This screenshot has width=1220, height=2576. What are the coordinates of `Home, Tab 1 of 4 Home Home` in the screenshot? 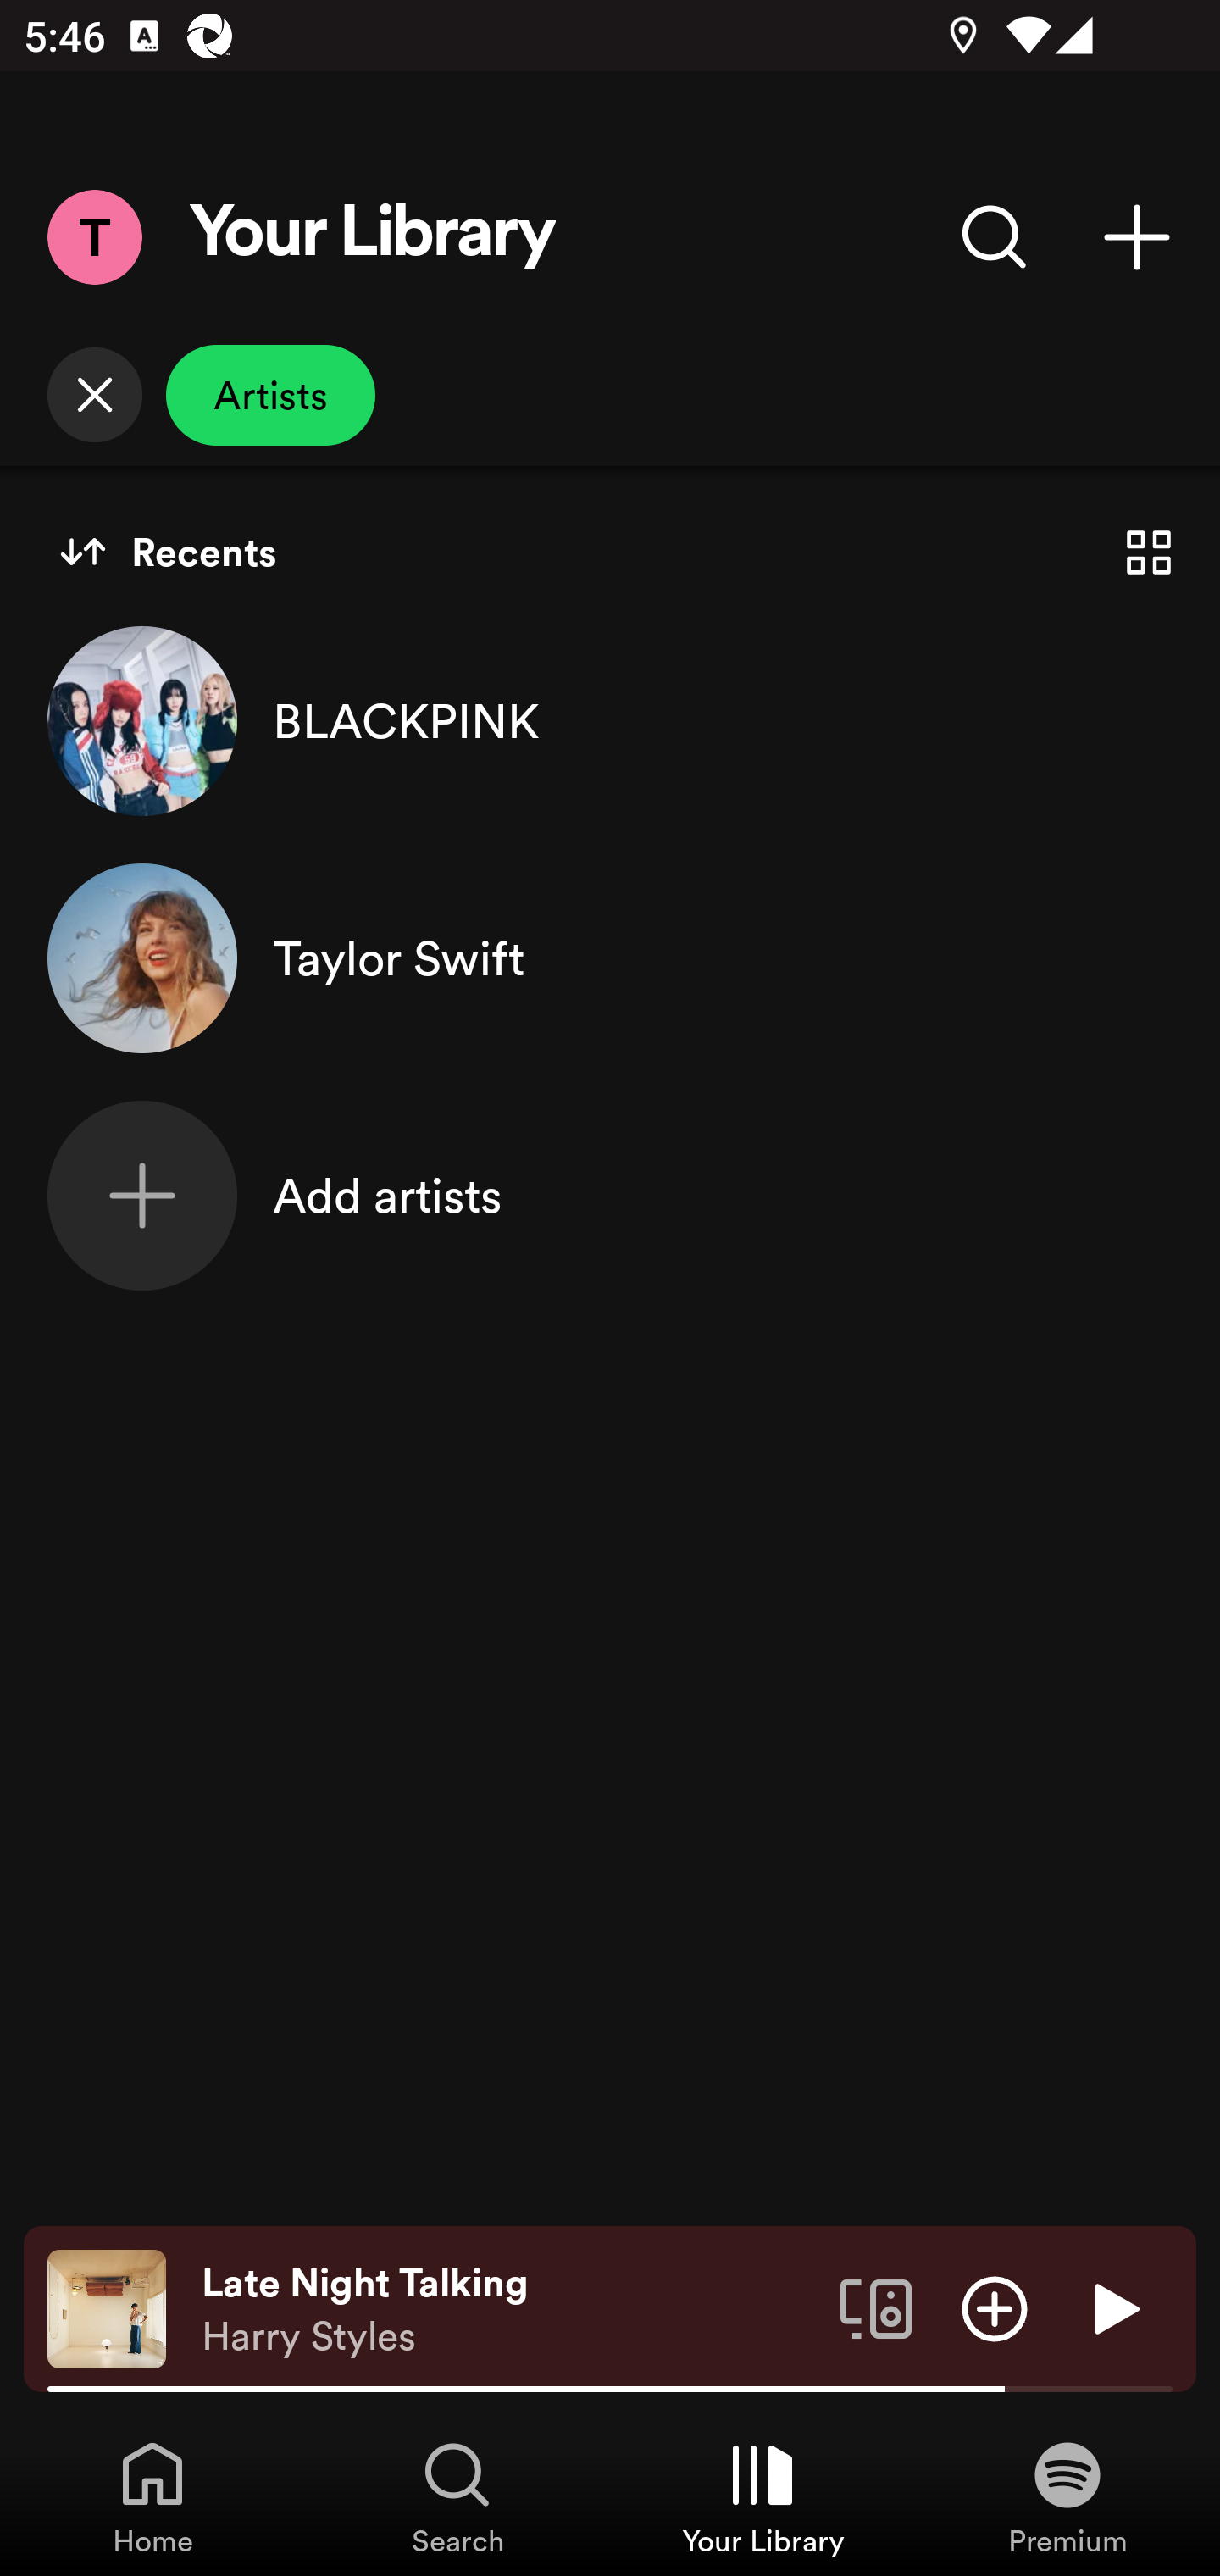 It's located at (152, 2496).